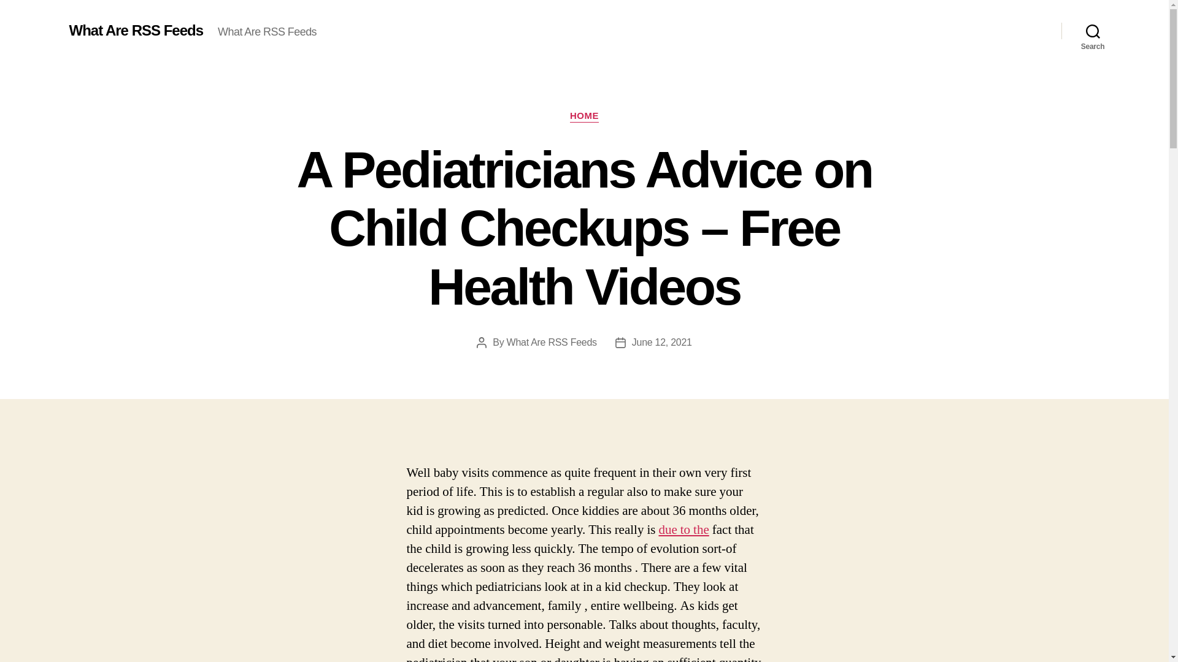  Describe the element at coordinates (552, 342) in the screenshot. I see `What Are RSS Feeds` at that location.